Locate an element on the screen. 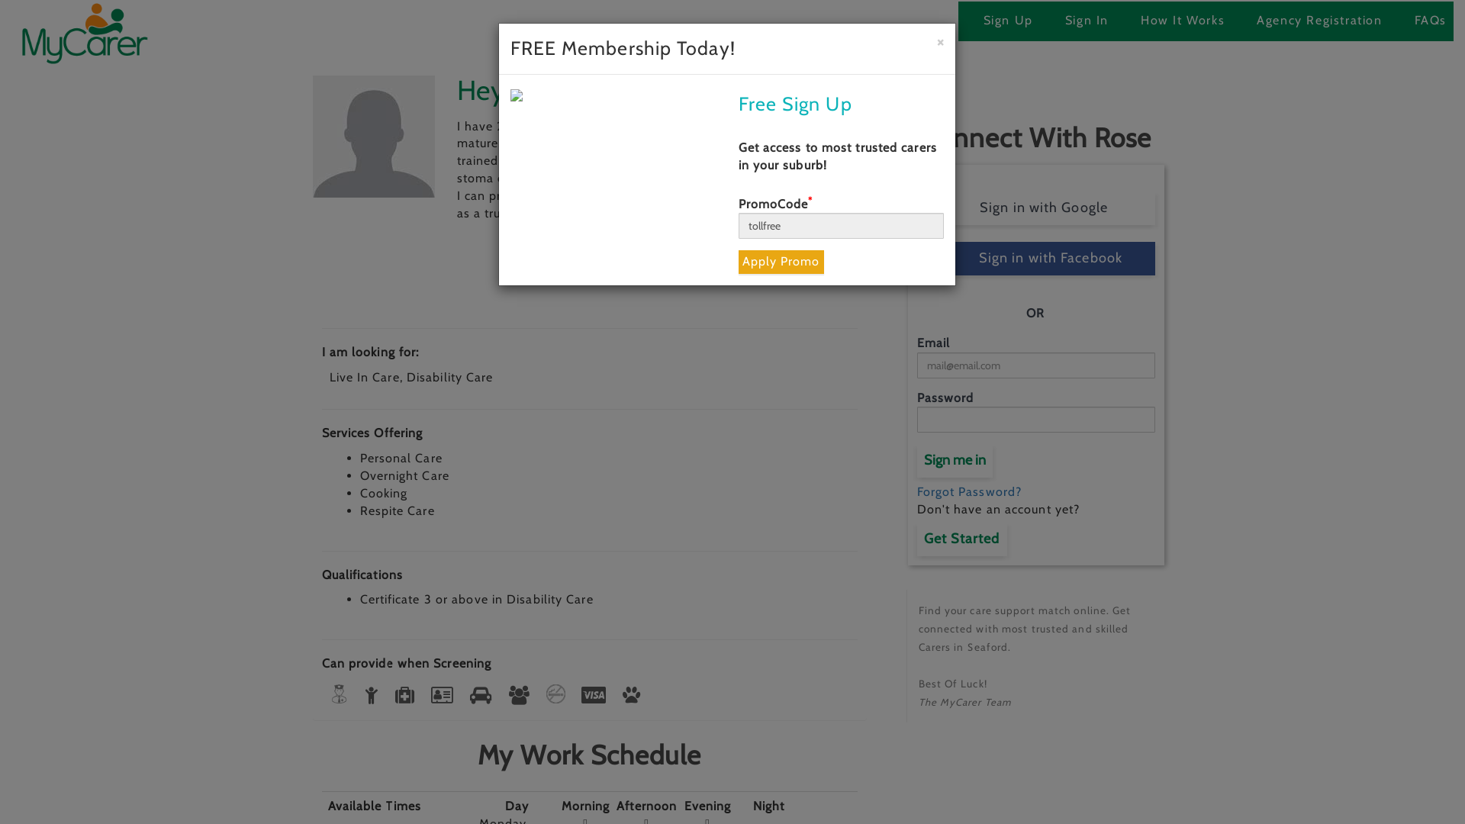  Forgot Password? is located at coordinates (970, 491).